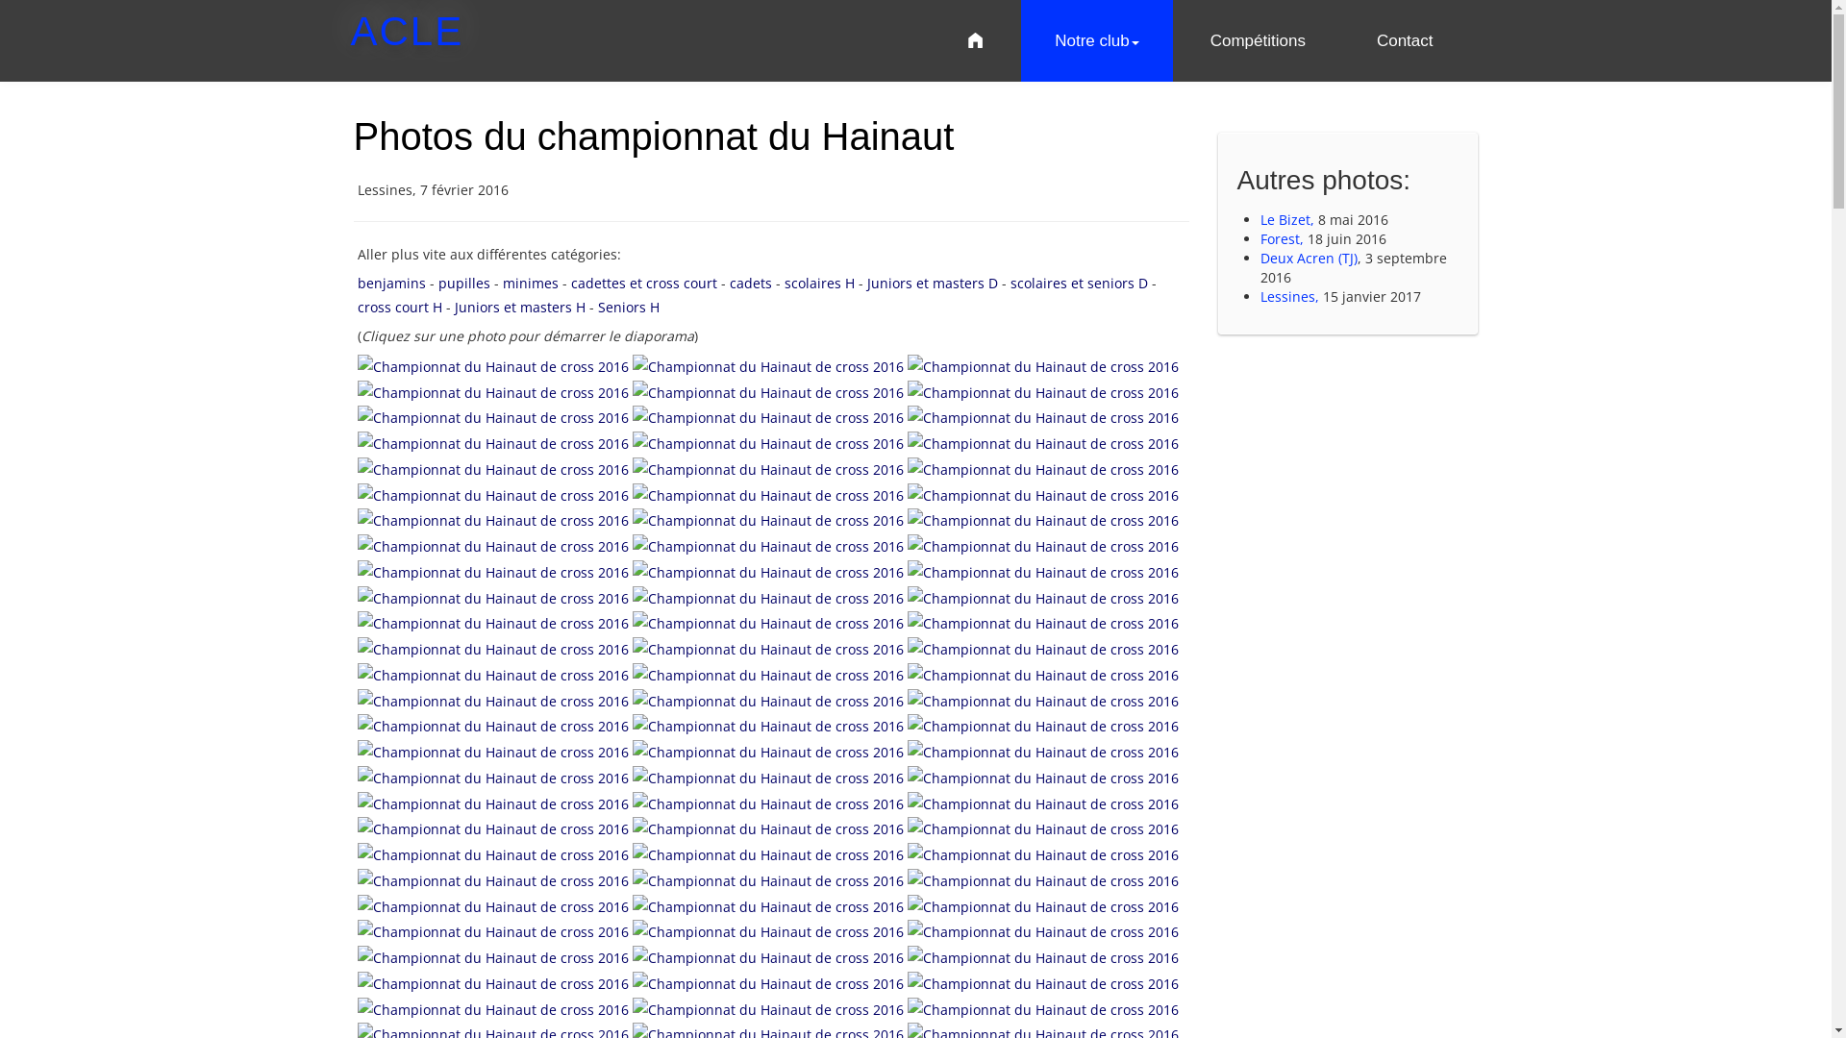  What do you see at coordinates (495, 365) in the screenshot?
I see `Championnat du Hainaut de cross 2016` at bounding box center [495, 365].